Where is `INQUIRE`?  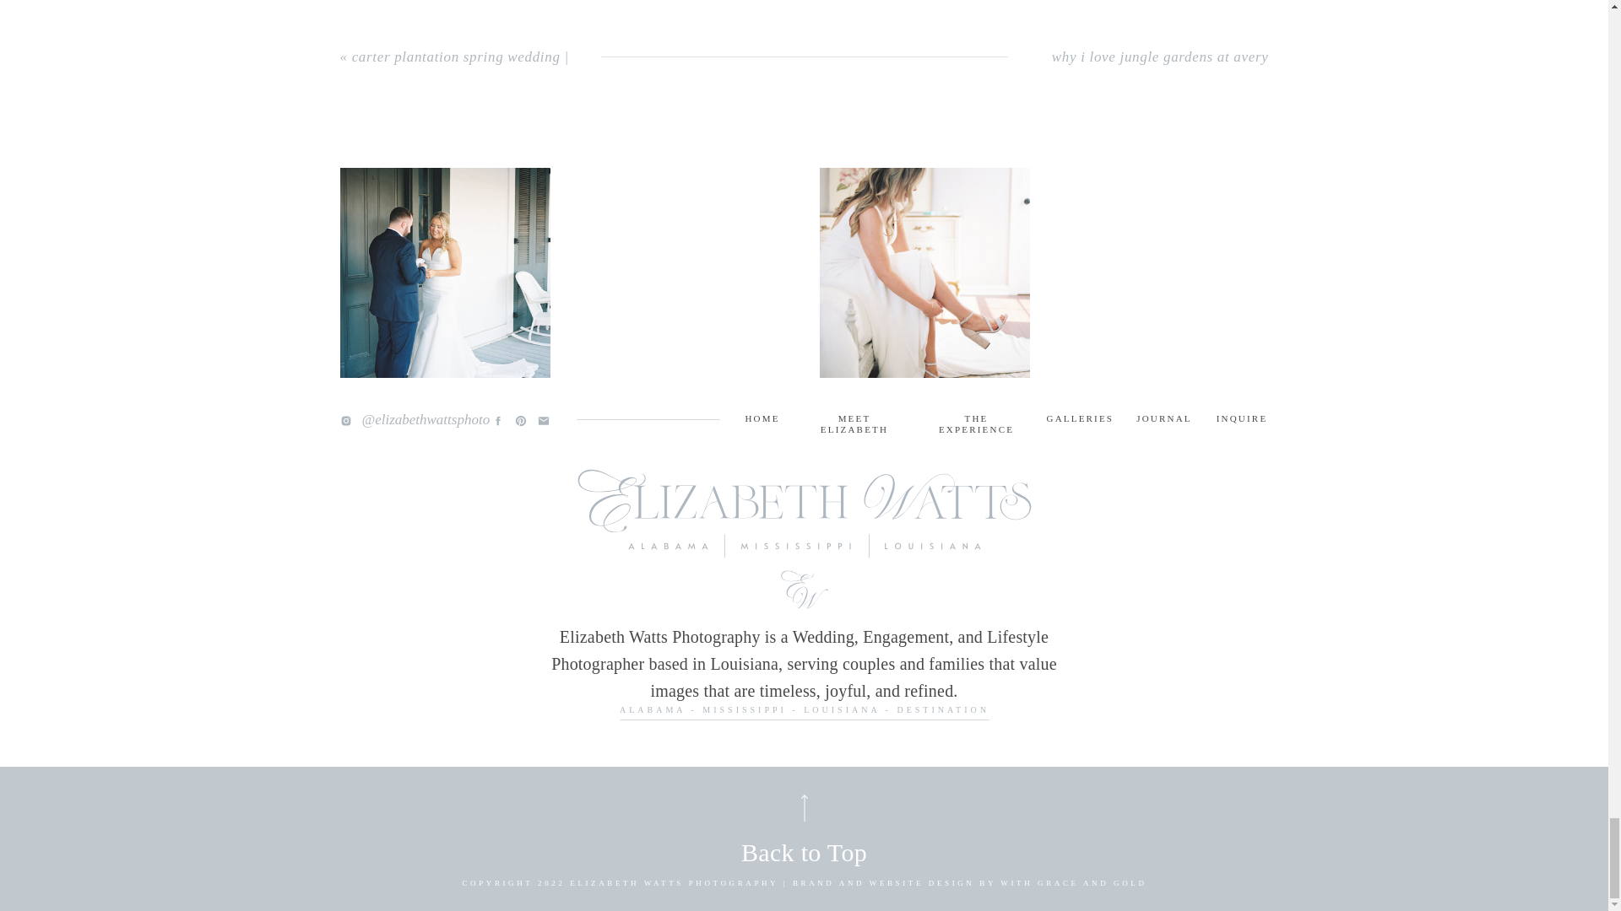 INQUIRE is located at coordinates (1241, 420).